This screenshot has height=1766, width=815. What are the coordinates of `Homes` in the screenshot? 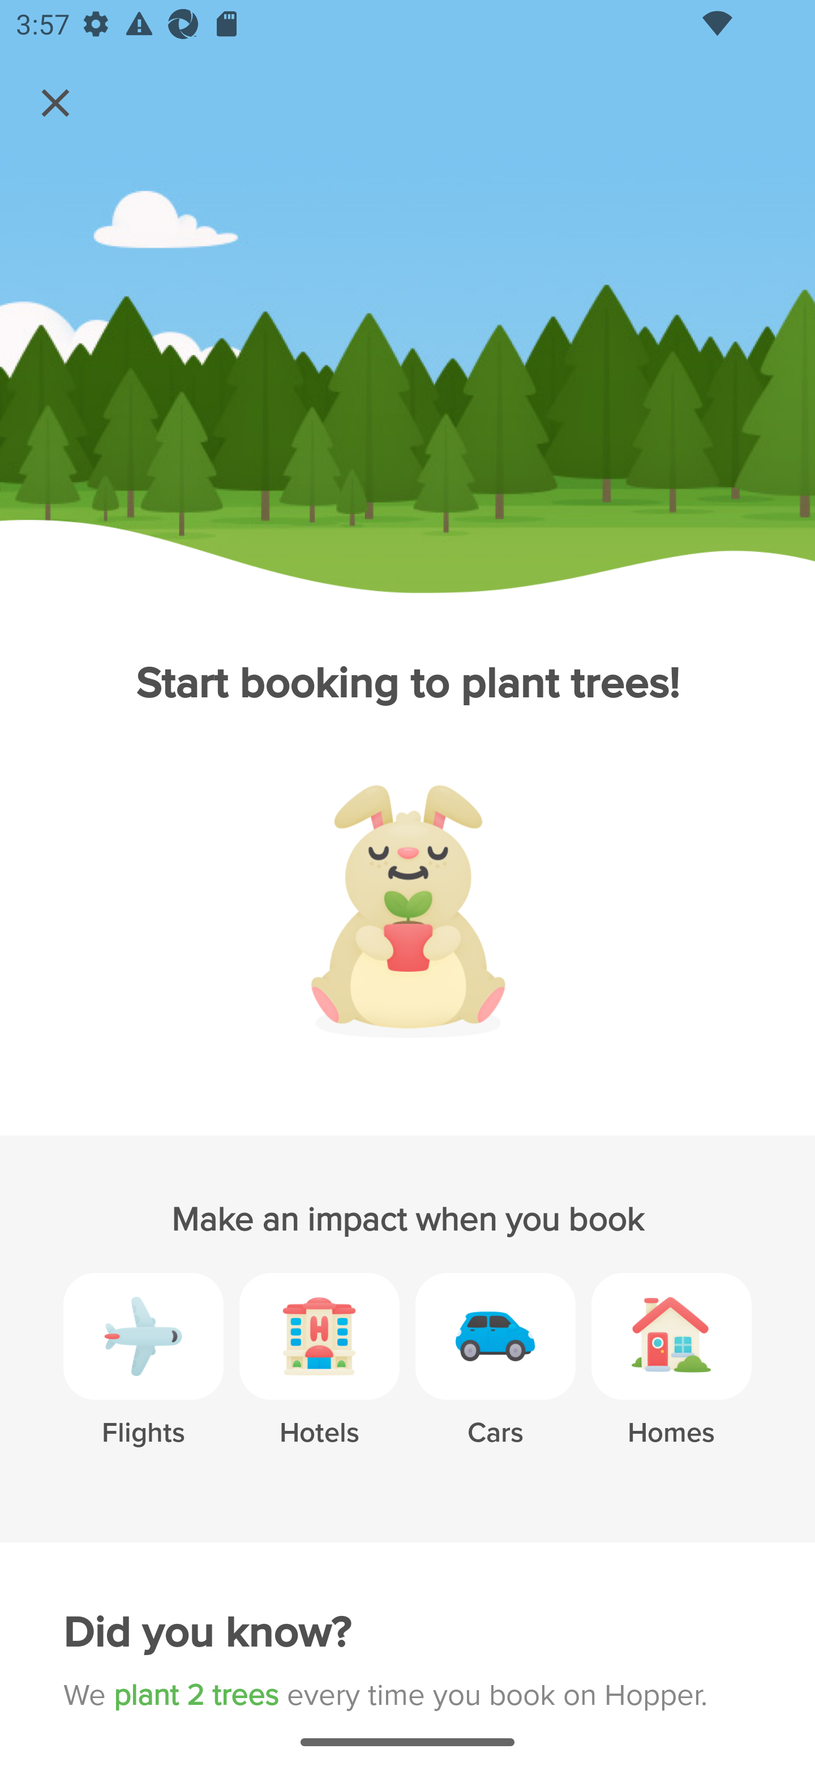 It's located at (671, 1377).